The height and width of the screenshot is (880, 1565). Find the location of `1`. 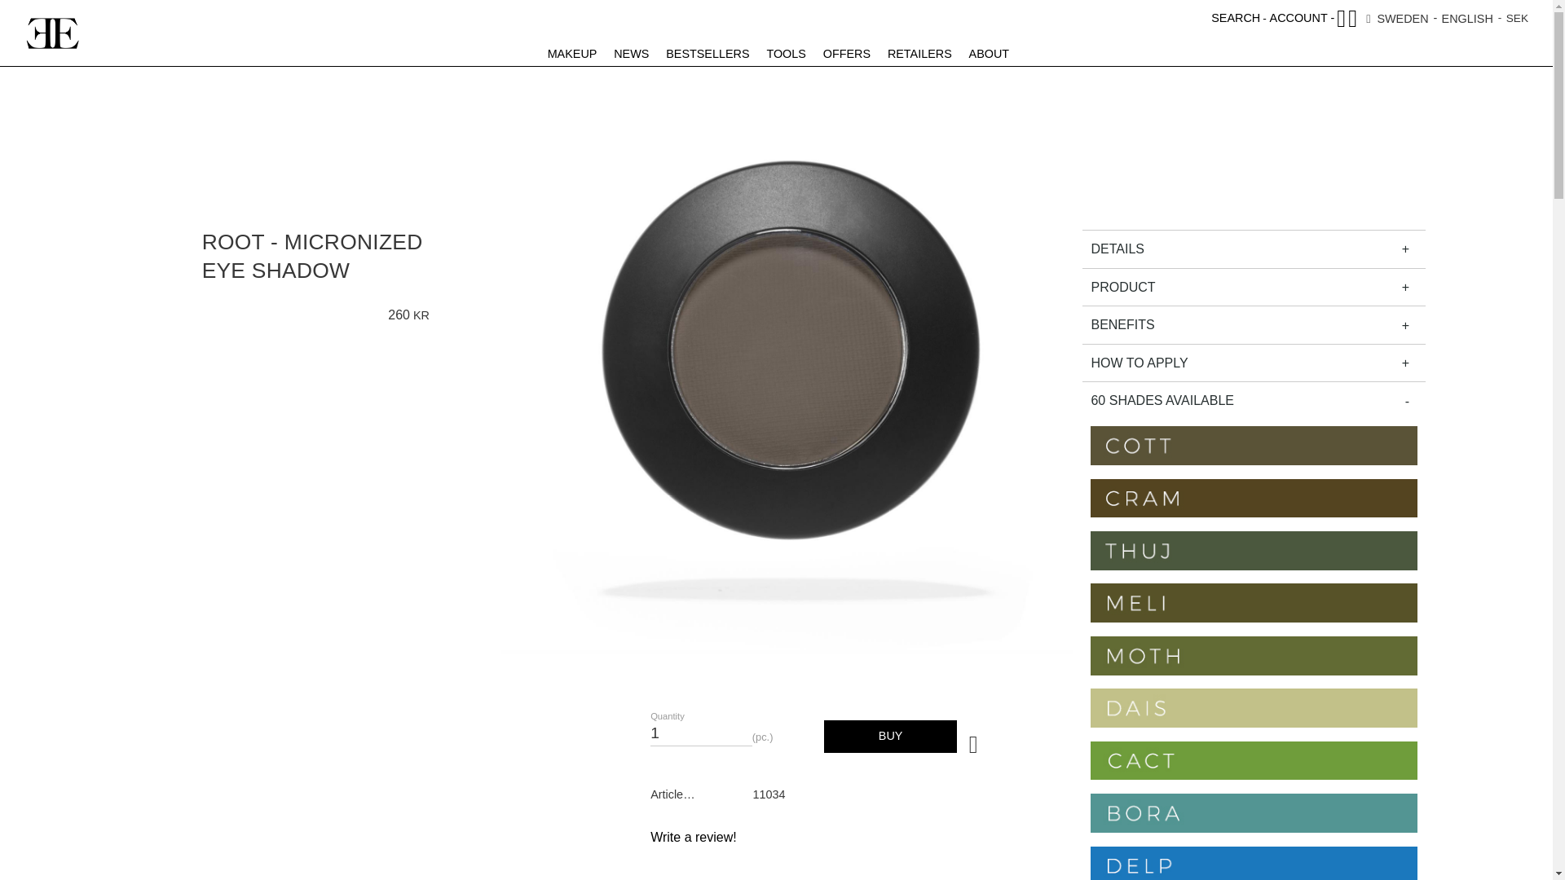

1 is located at coordinates (629, 54).